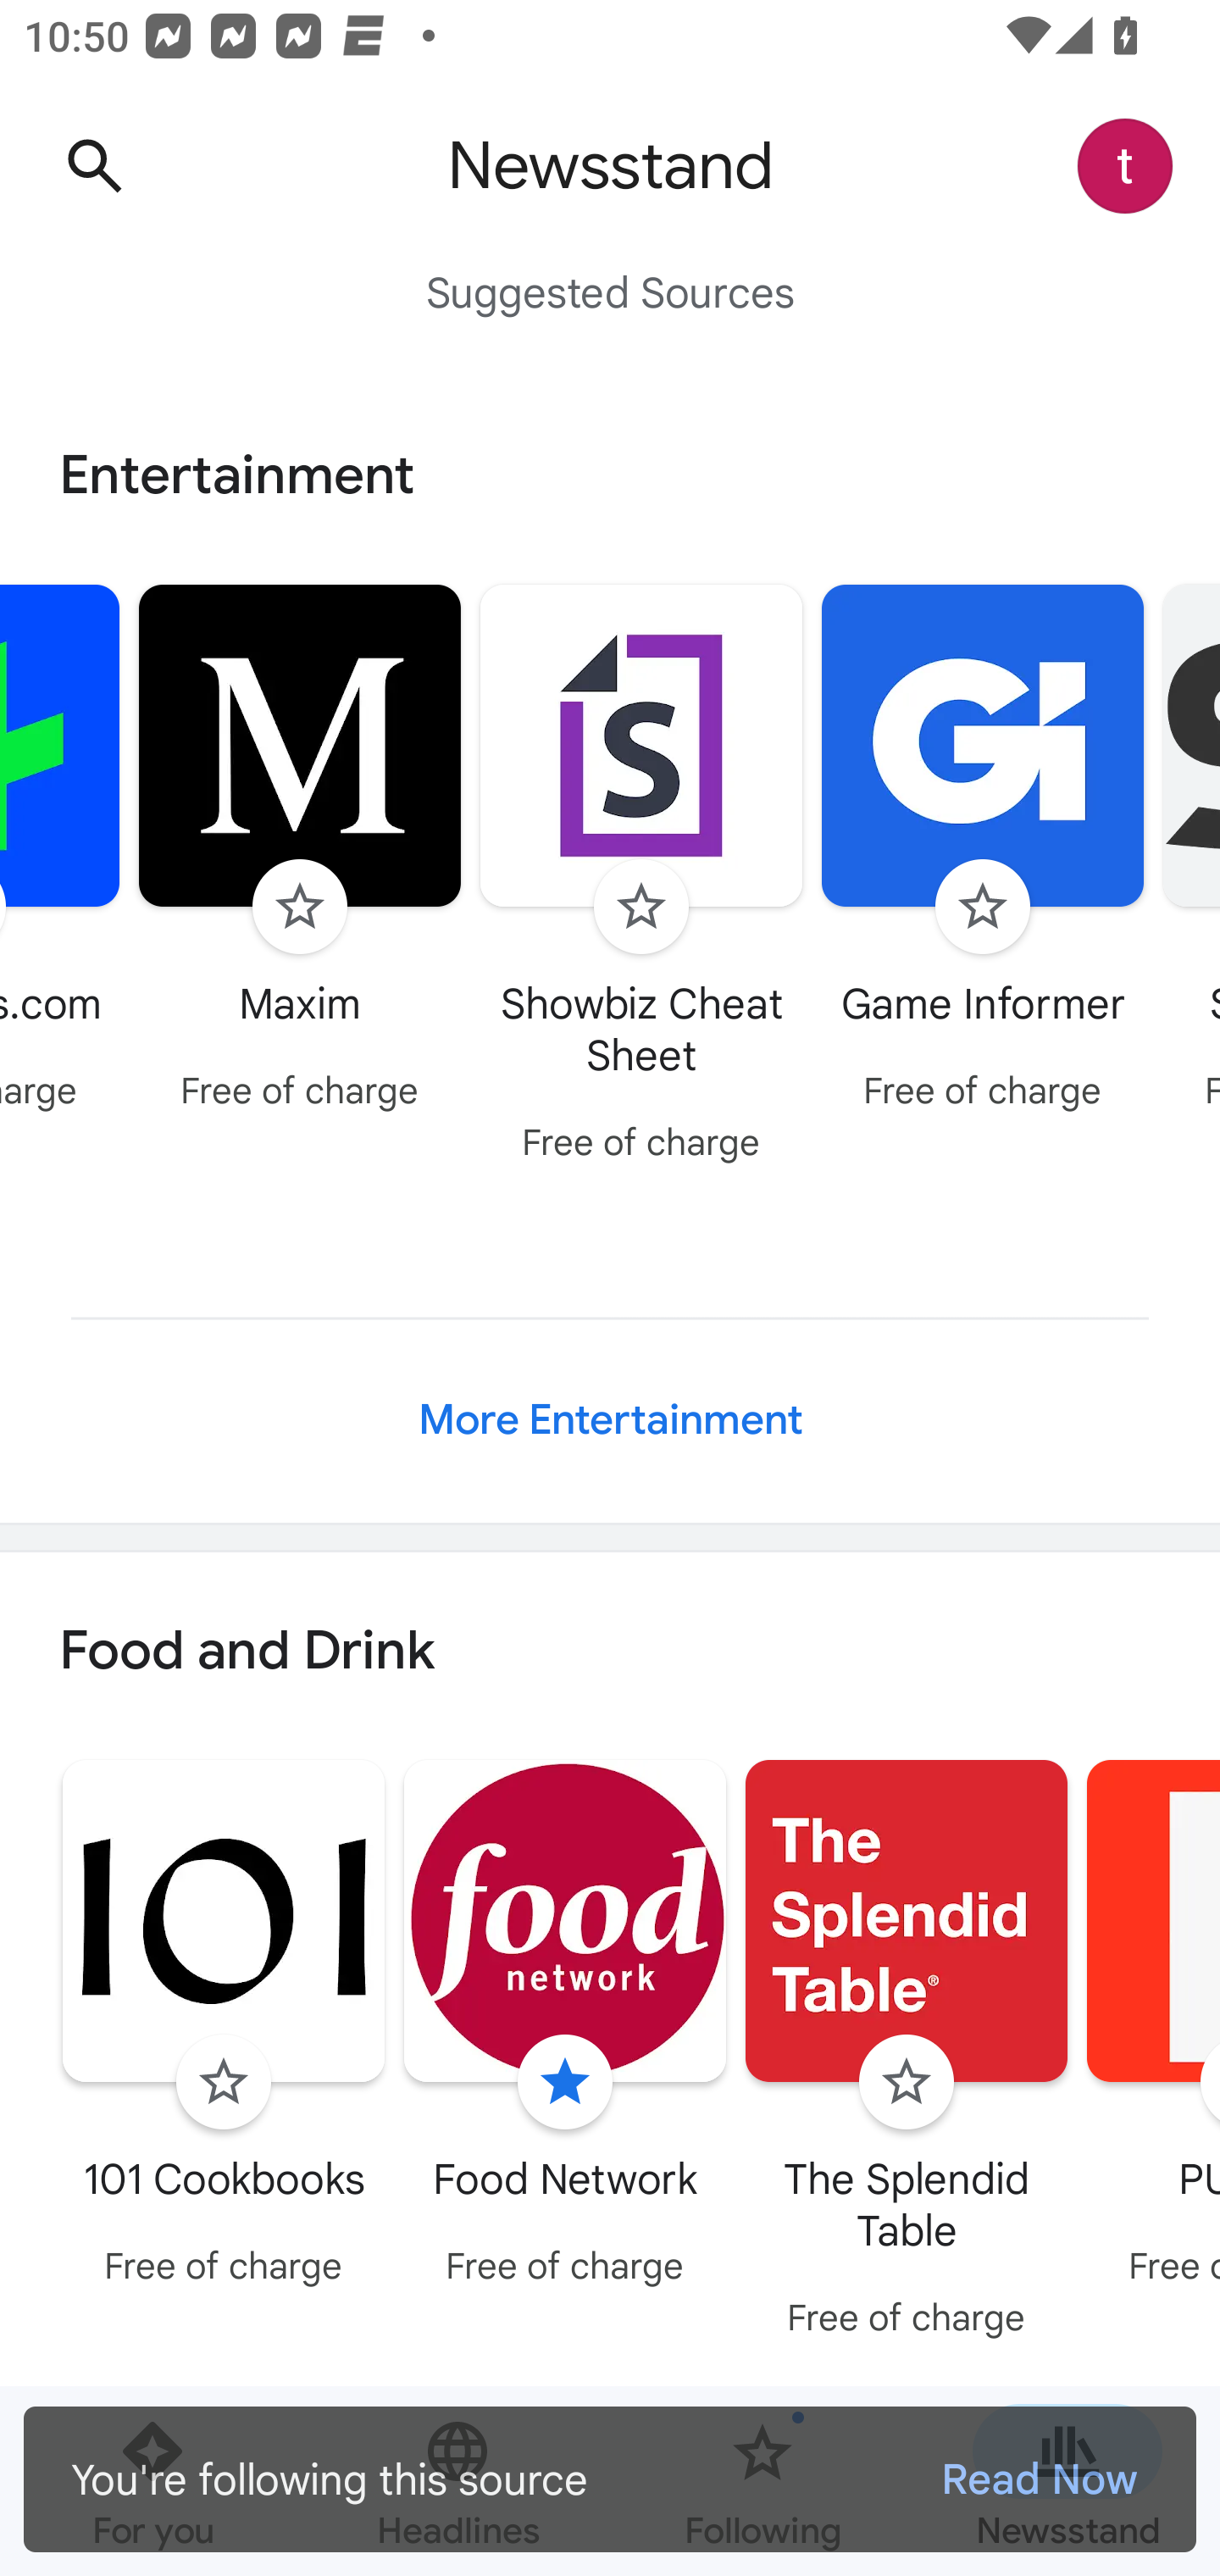  I want to click on Follow, so click(223, 2083).